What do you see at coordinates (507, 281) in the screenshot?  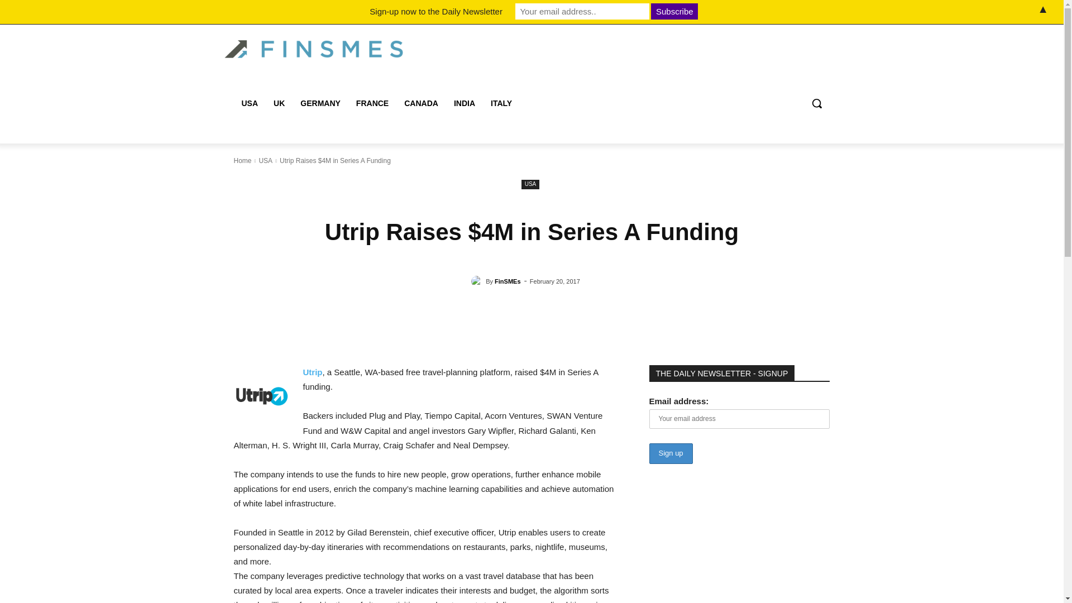 I see `FinSMEs` at bounding box center [507, 281].